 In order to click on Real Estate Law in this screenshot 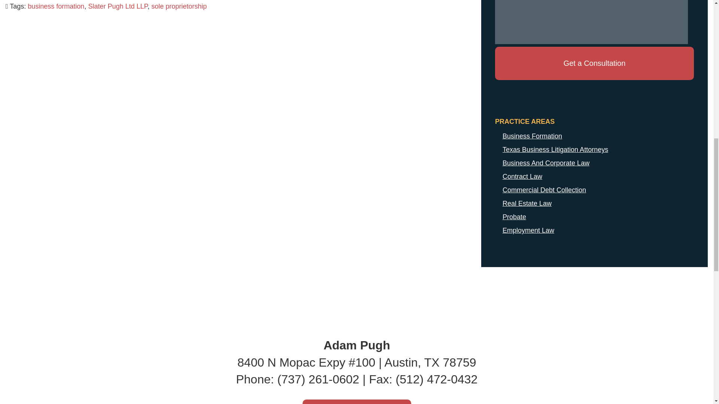, I will do `click(594, 203)`.